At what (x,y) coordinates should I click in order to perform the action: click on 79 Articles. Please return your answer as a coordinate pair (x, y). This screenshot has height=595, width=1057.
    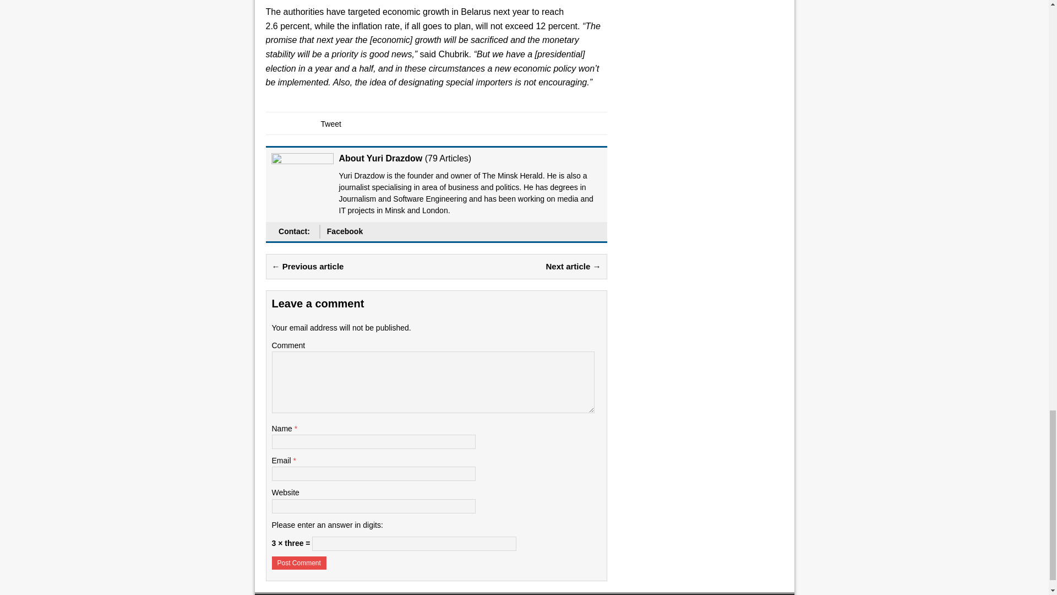
    Looking at the image, I should click on (448, 158).